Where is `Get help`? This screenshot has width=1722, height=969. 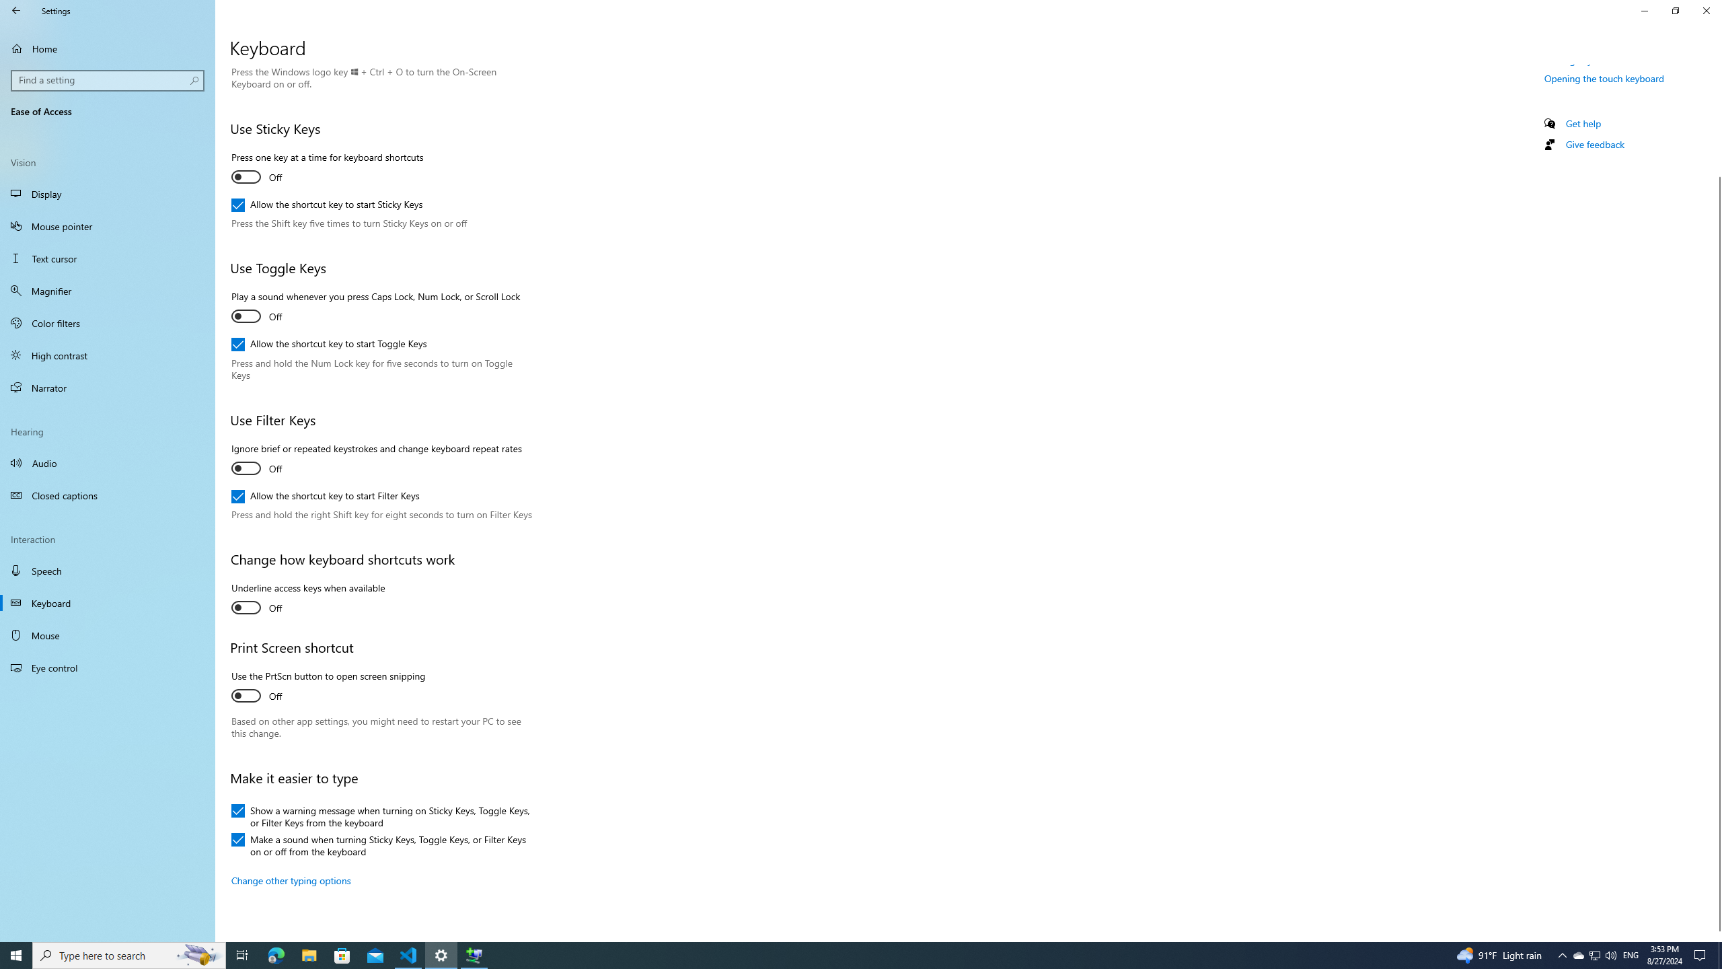 Get help is located at coordinates (1583, 123).